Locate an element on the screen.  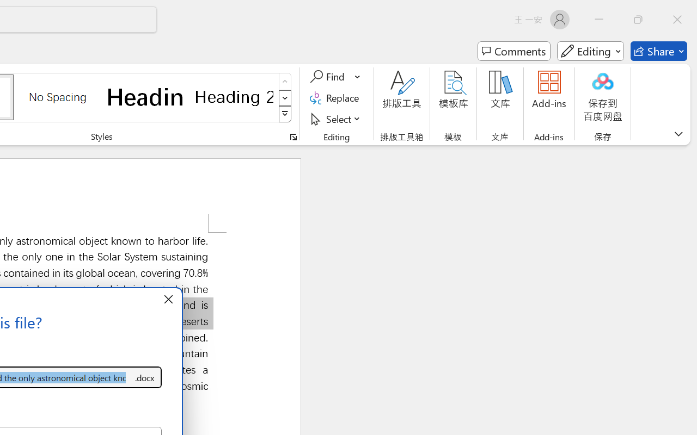
Heading 2 is located at coordinates (234, 97).